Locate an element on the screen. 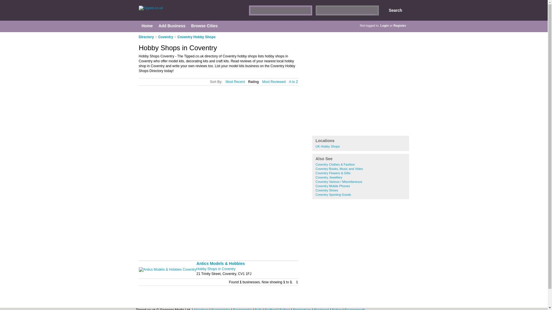 The image size is (552, 310). Login is located at coordinates (385, 26).